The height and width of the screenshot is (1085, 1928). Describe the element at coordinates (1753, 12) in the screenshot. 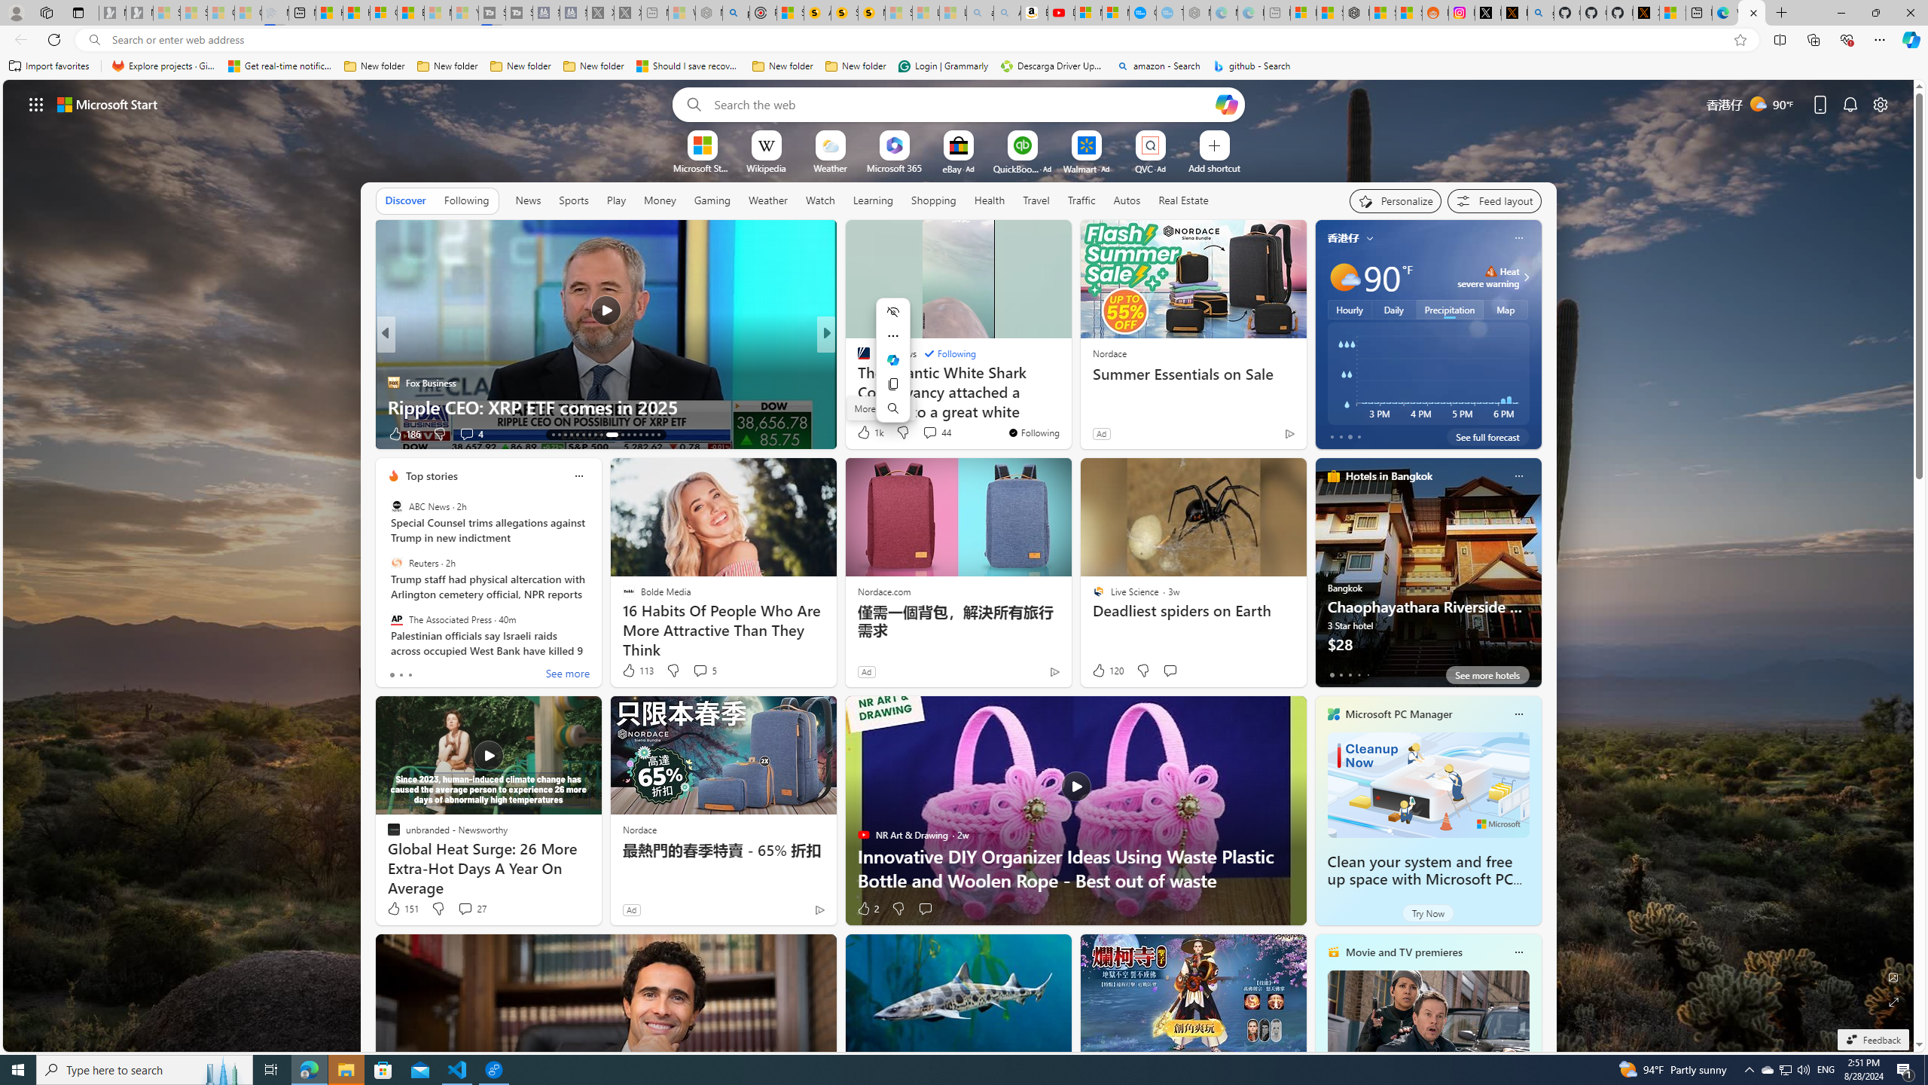

I see `Close tab` at that location.